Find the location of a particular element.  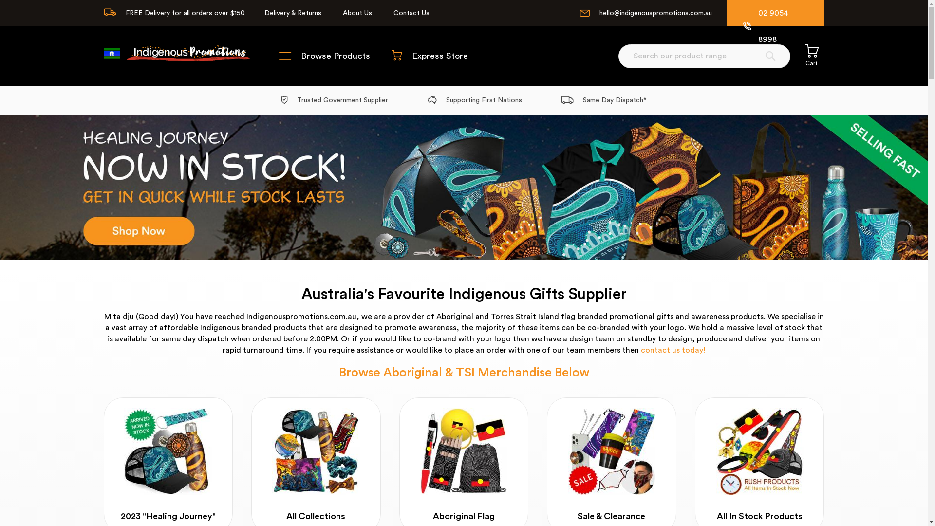

Delivery & Returns is located at coordinates (292, 13).